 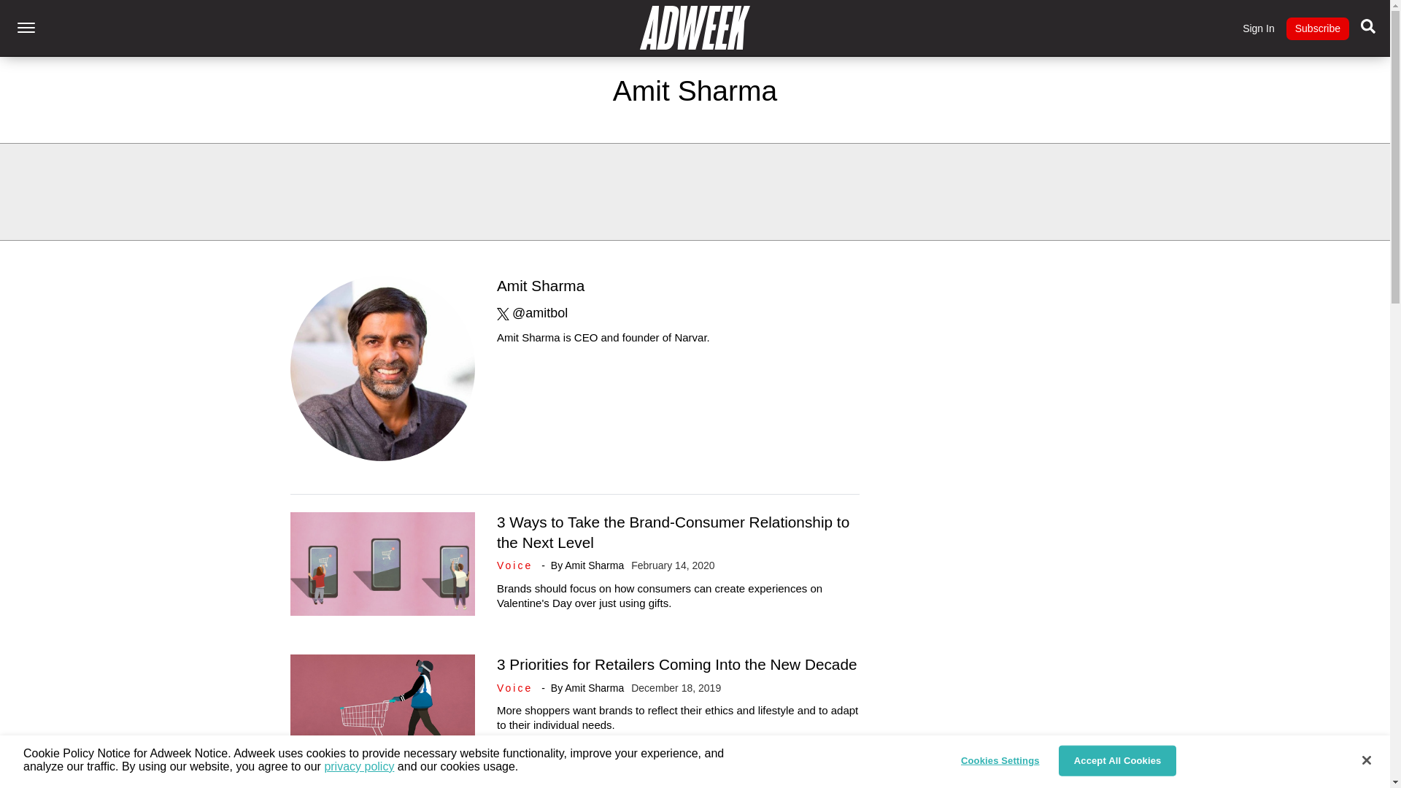 What do you see at coordinates (695, 191) in the screenshot?
I see `3rd party ad content` at bounding box center [695, 191].